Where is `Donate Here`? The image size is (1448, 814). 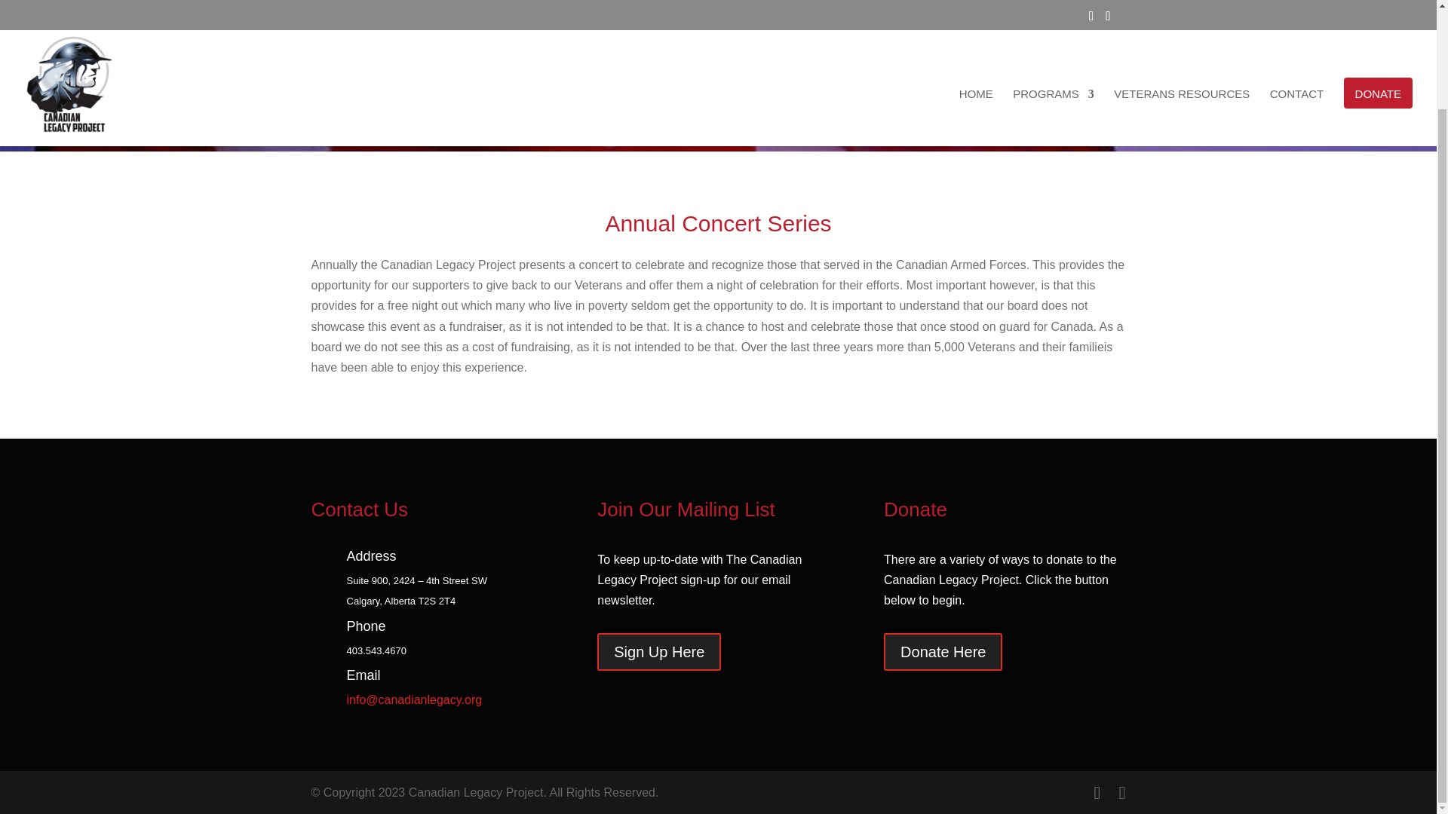
Donate Here is located at coordinates (943, 651).